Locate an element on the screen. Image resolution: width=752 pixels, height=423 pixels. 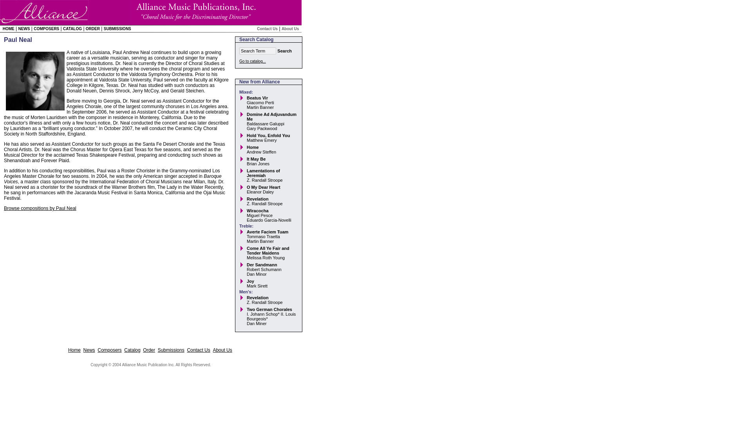
Averte Faciem Tuam is located at coordinates (267, 232).